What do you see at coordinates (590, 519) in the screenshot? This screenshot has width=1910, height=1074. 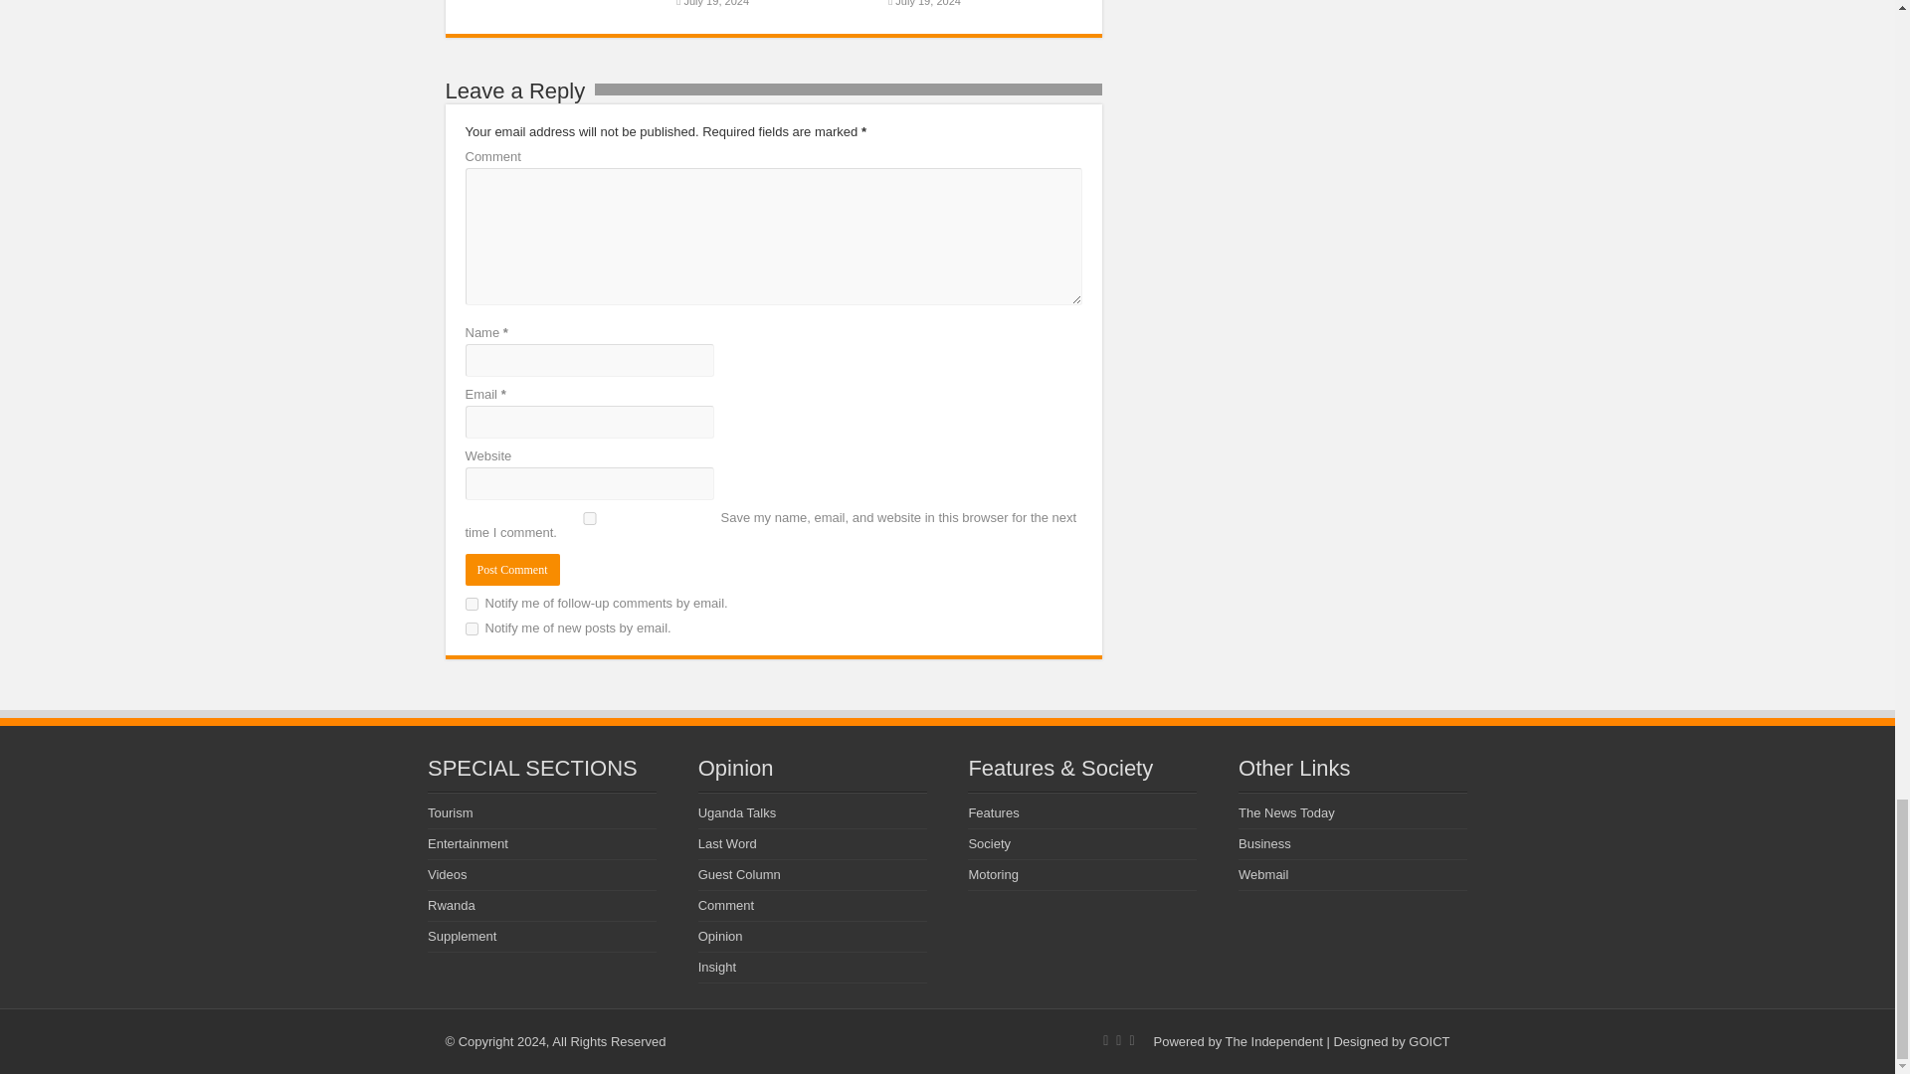 I see `yes` at bounding box center [590, 519].